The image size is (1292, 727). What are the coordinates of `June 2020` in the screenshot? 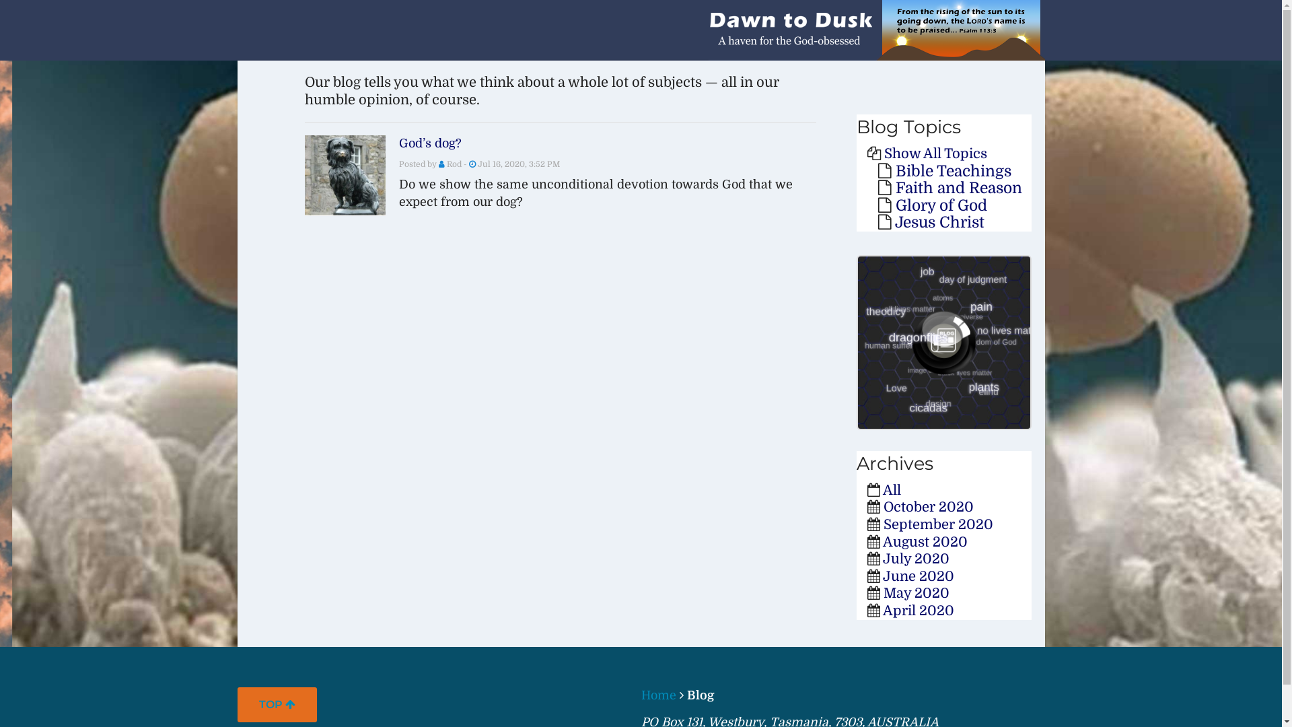 It's located at (919, 576).